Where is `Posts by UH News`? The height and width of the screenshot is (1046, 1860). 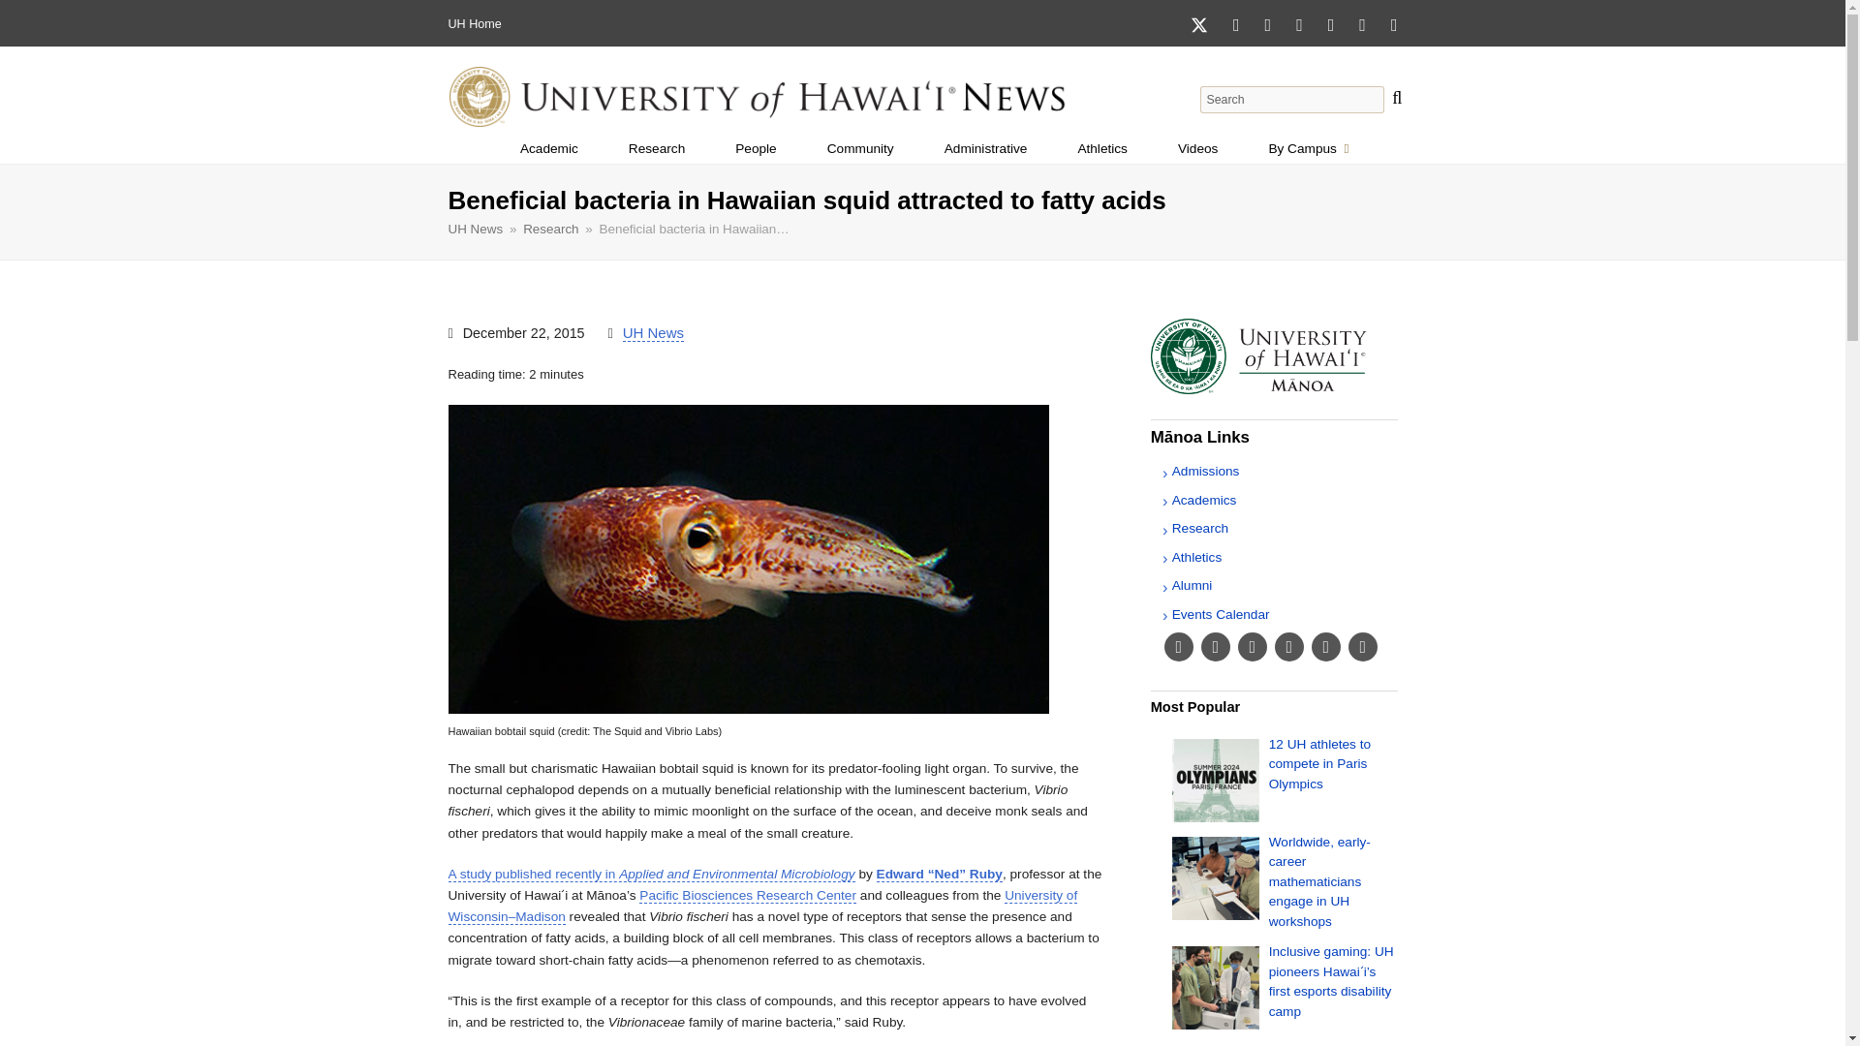
Posts by UH News is located at coordinates (653, 333).